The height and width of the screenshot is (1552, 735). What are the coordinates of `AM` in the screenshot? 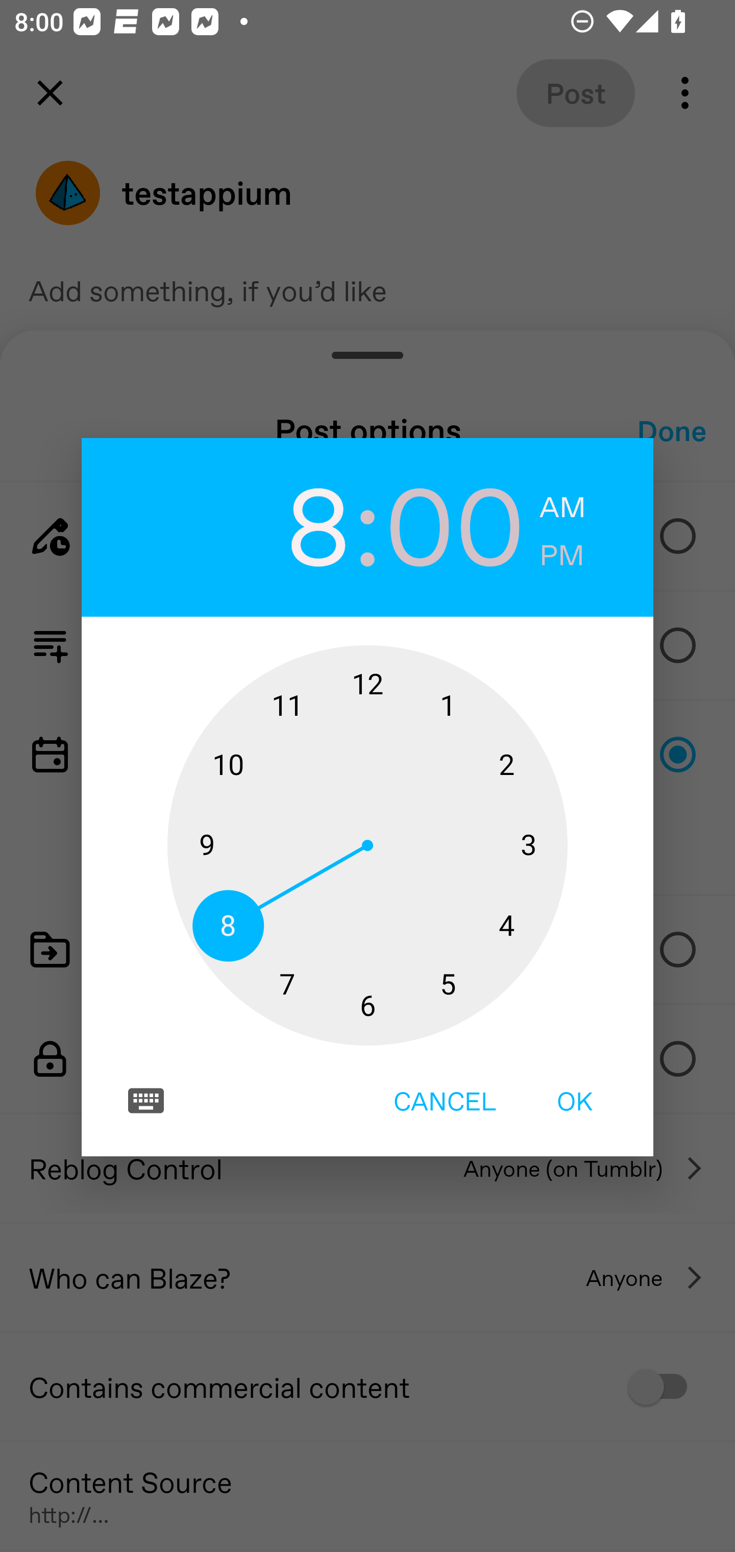 It's located at (562, 507).